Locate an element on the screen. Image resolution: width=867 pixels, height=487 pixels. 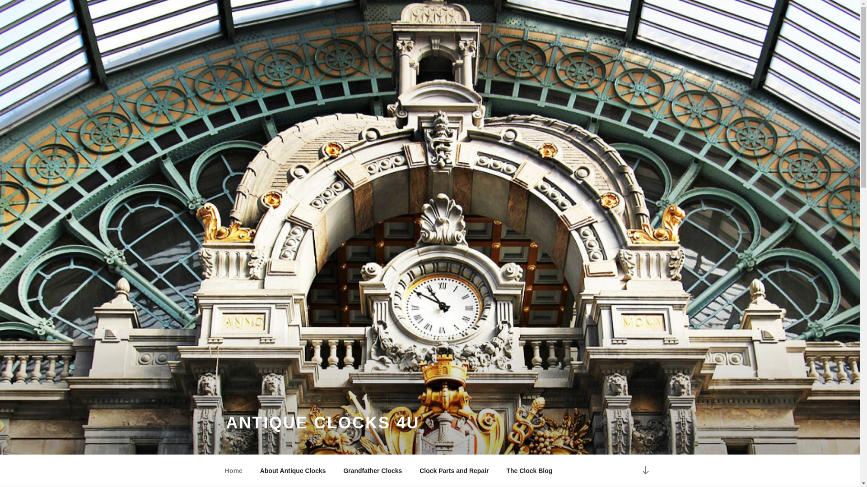
About Antique Clocks is located at coordinates (293, 471).